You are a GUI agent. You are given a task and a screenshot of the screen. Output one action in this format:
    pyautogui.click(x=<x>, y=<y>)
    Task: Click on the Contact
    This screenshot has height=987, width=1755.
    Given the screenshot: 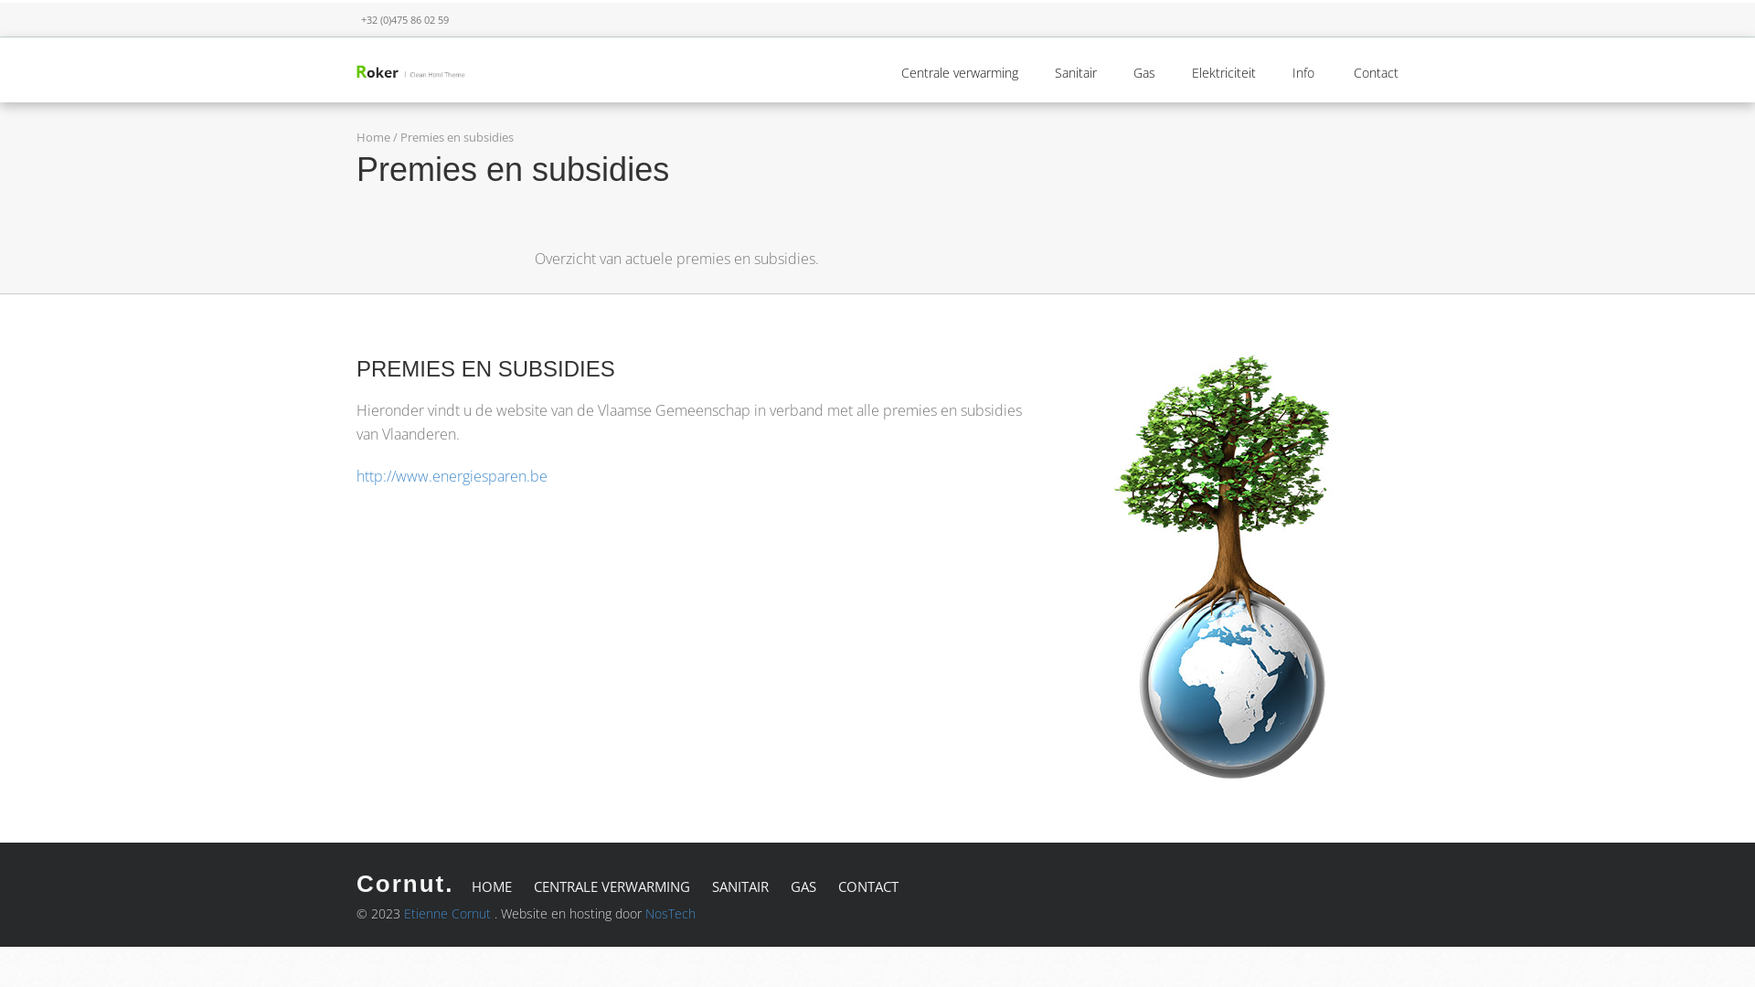 What is the action you would take?
    pyautogui.click(x=1377, y=73)
    